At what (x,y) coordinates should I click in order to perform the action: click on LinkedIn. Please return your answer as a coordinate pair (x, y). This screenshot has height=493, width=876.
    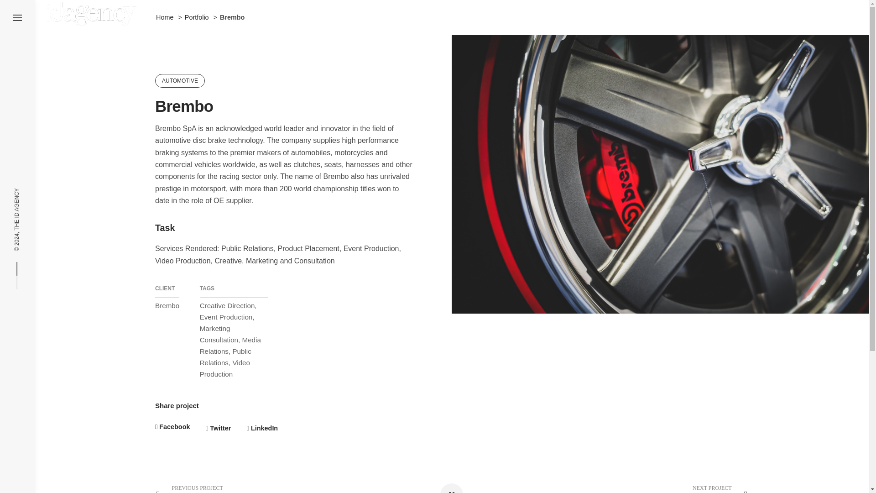
    Looking at the image, I should click on (262, 428).